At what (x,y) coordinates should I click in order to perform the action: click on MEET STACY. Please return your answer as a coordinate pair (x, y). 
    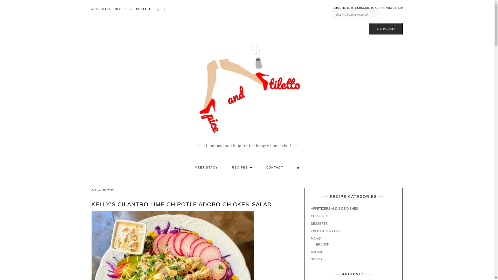
    Looking at the image, I should click on (206, 167).